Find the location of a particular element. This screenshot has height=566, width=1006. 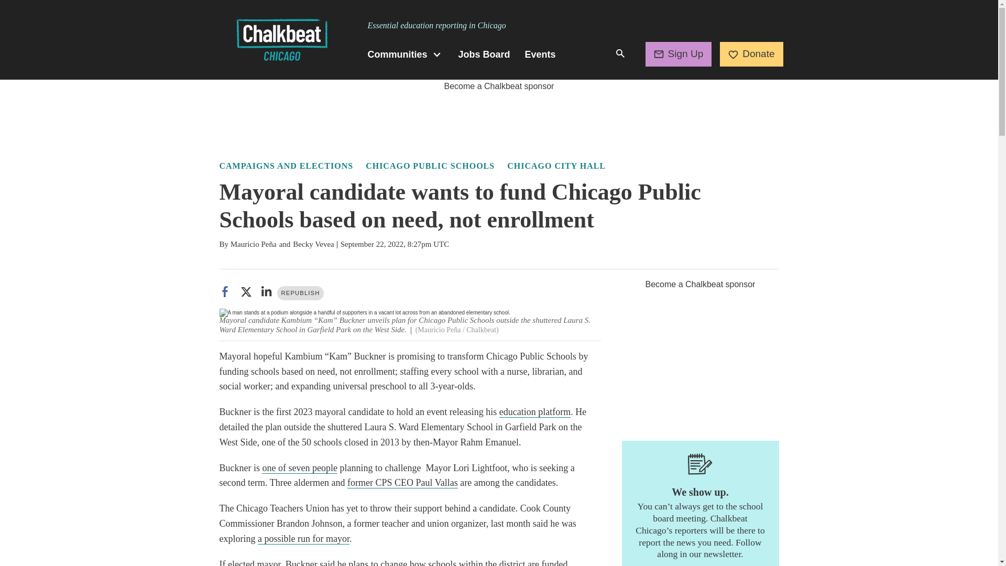

Donate is located at coordinates (751, 53).